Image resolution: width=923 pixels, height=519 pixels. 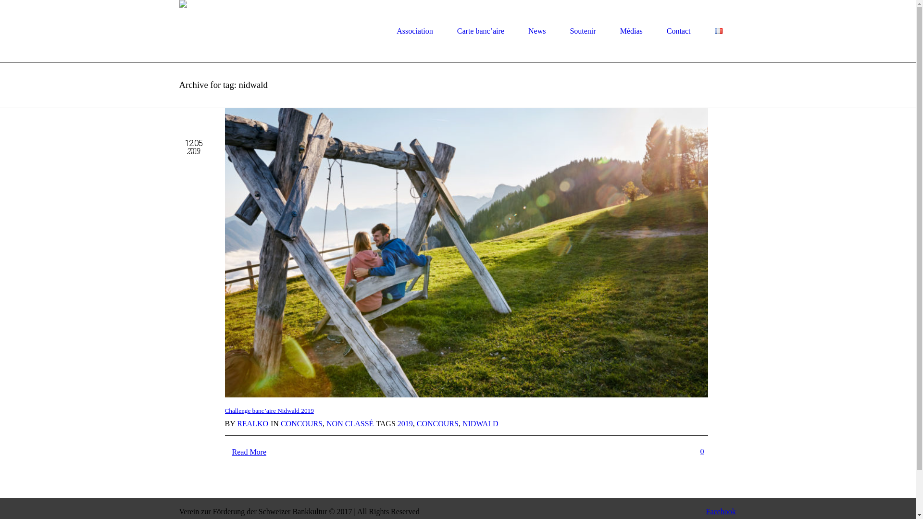 What do you see at coordinates (405, 424) in the screenshot?
I see `2019` at bounding box center [405, 424].